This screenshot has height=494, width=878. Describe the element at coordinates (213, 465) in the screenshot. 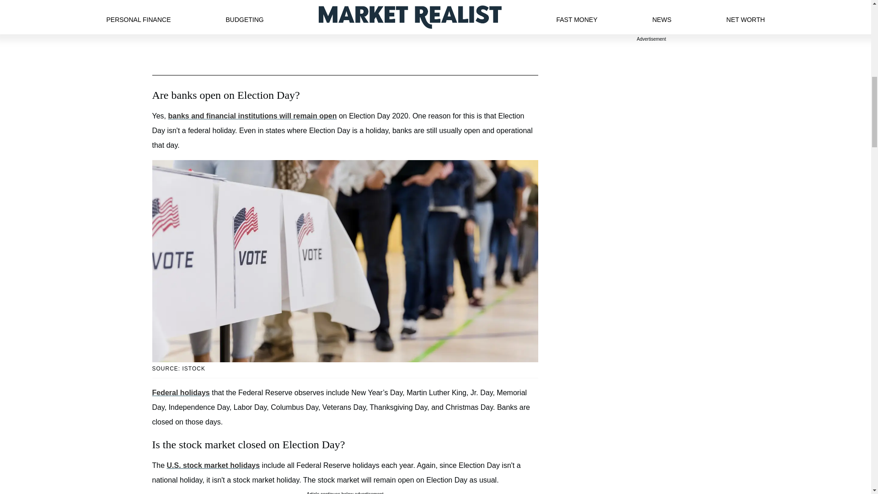

I see `U.S. stock market holidays` at that location.